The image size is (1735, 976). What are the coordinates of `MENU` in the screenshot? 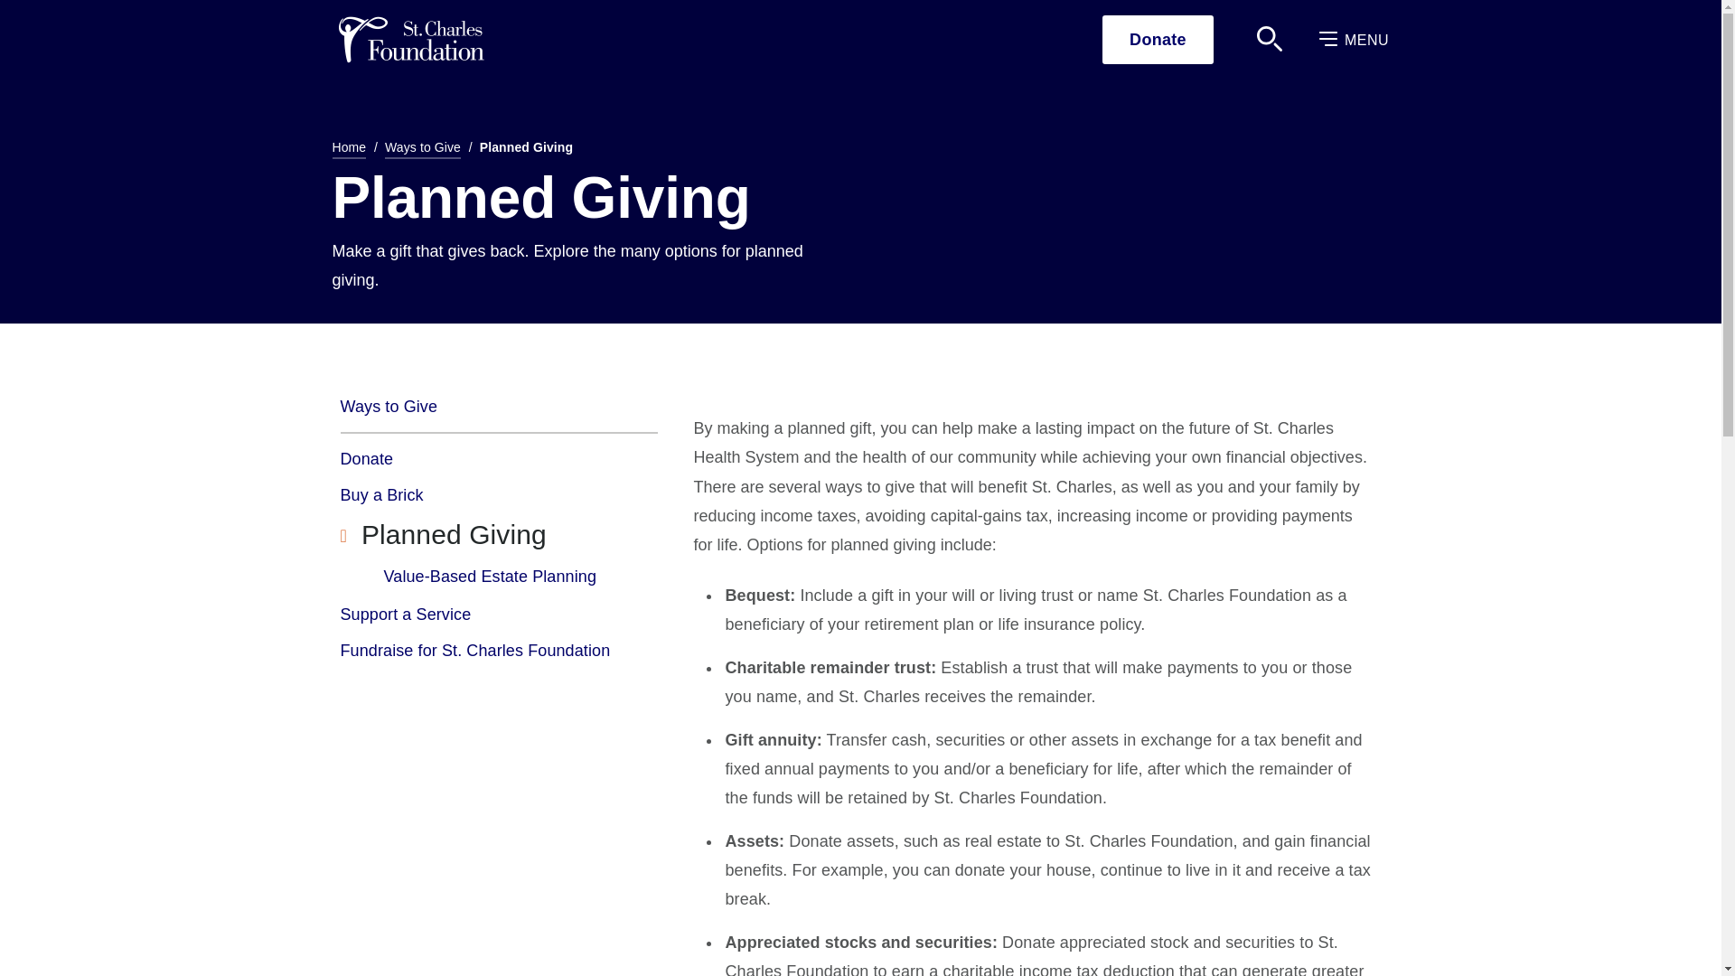 It's located at (1354, 40).